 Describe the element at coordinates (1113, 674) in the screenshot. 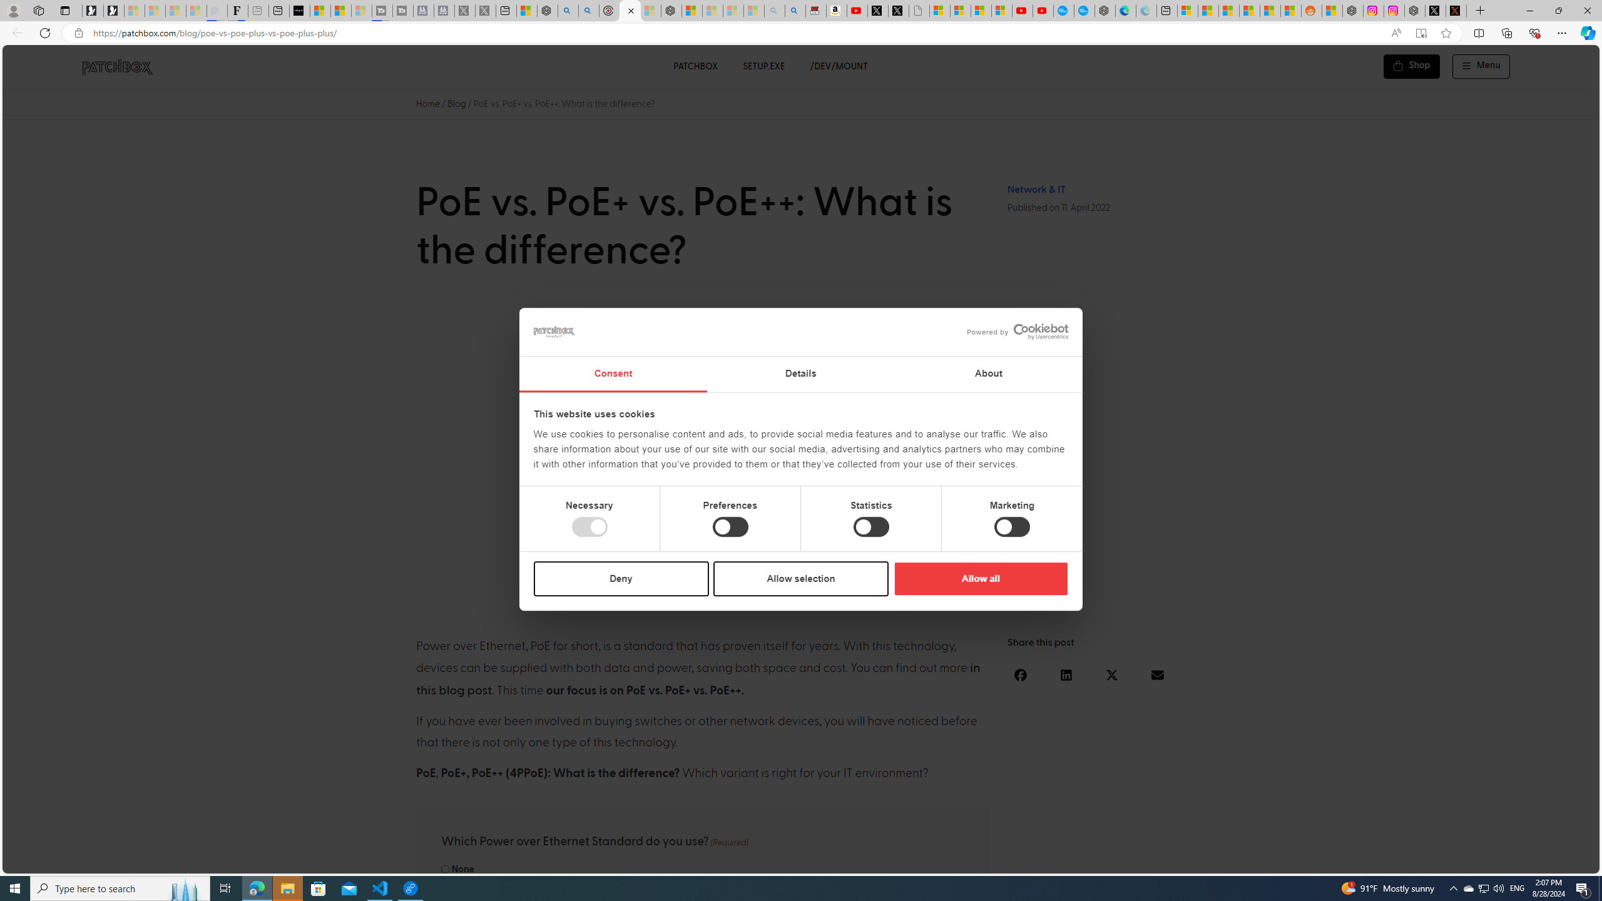

I see `Share on x-twitter` at that location.